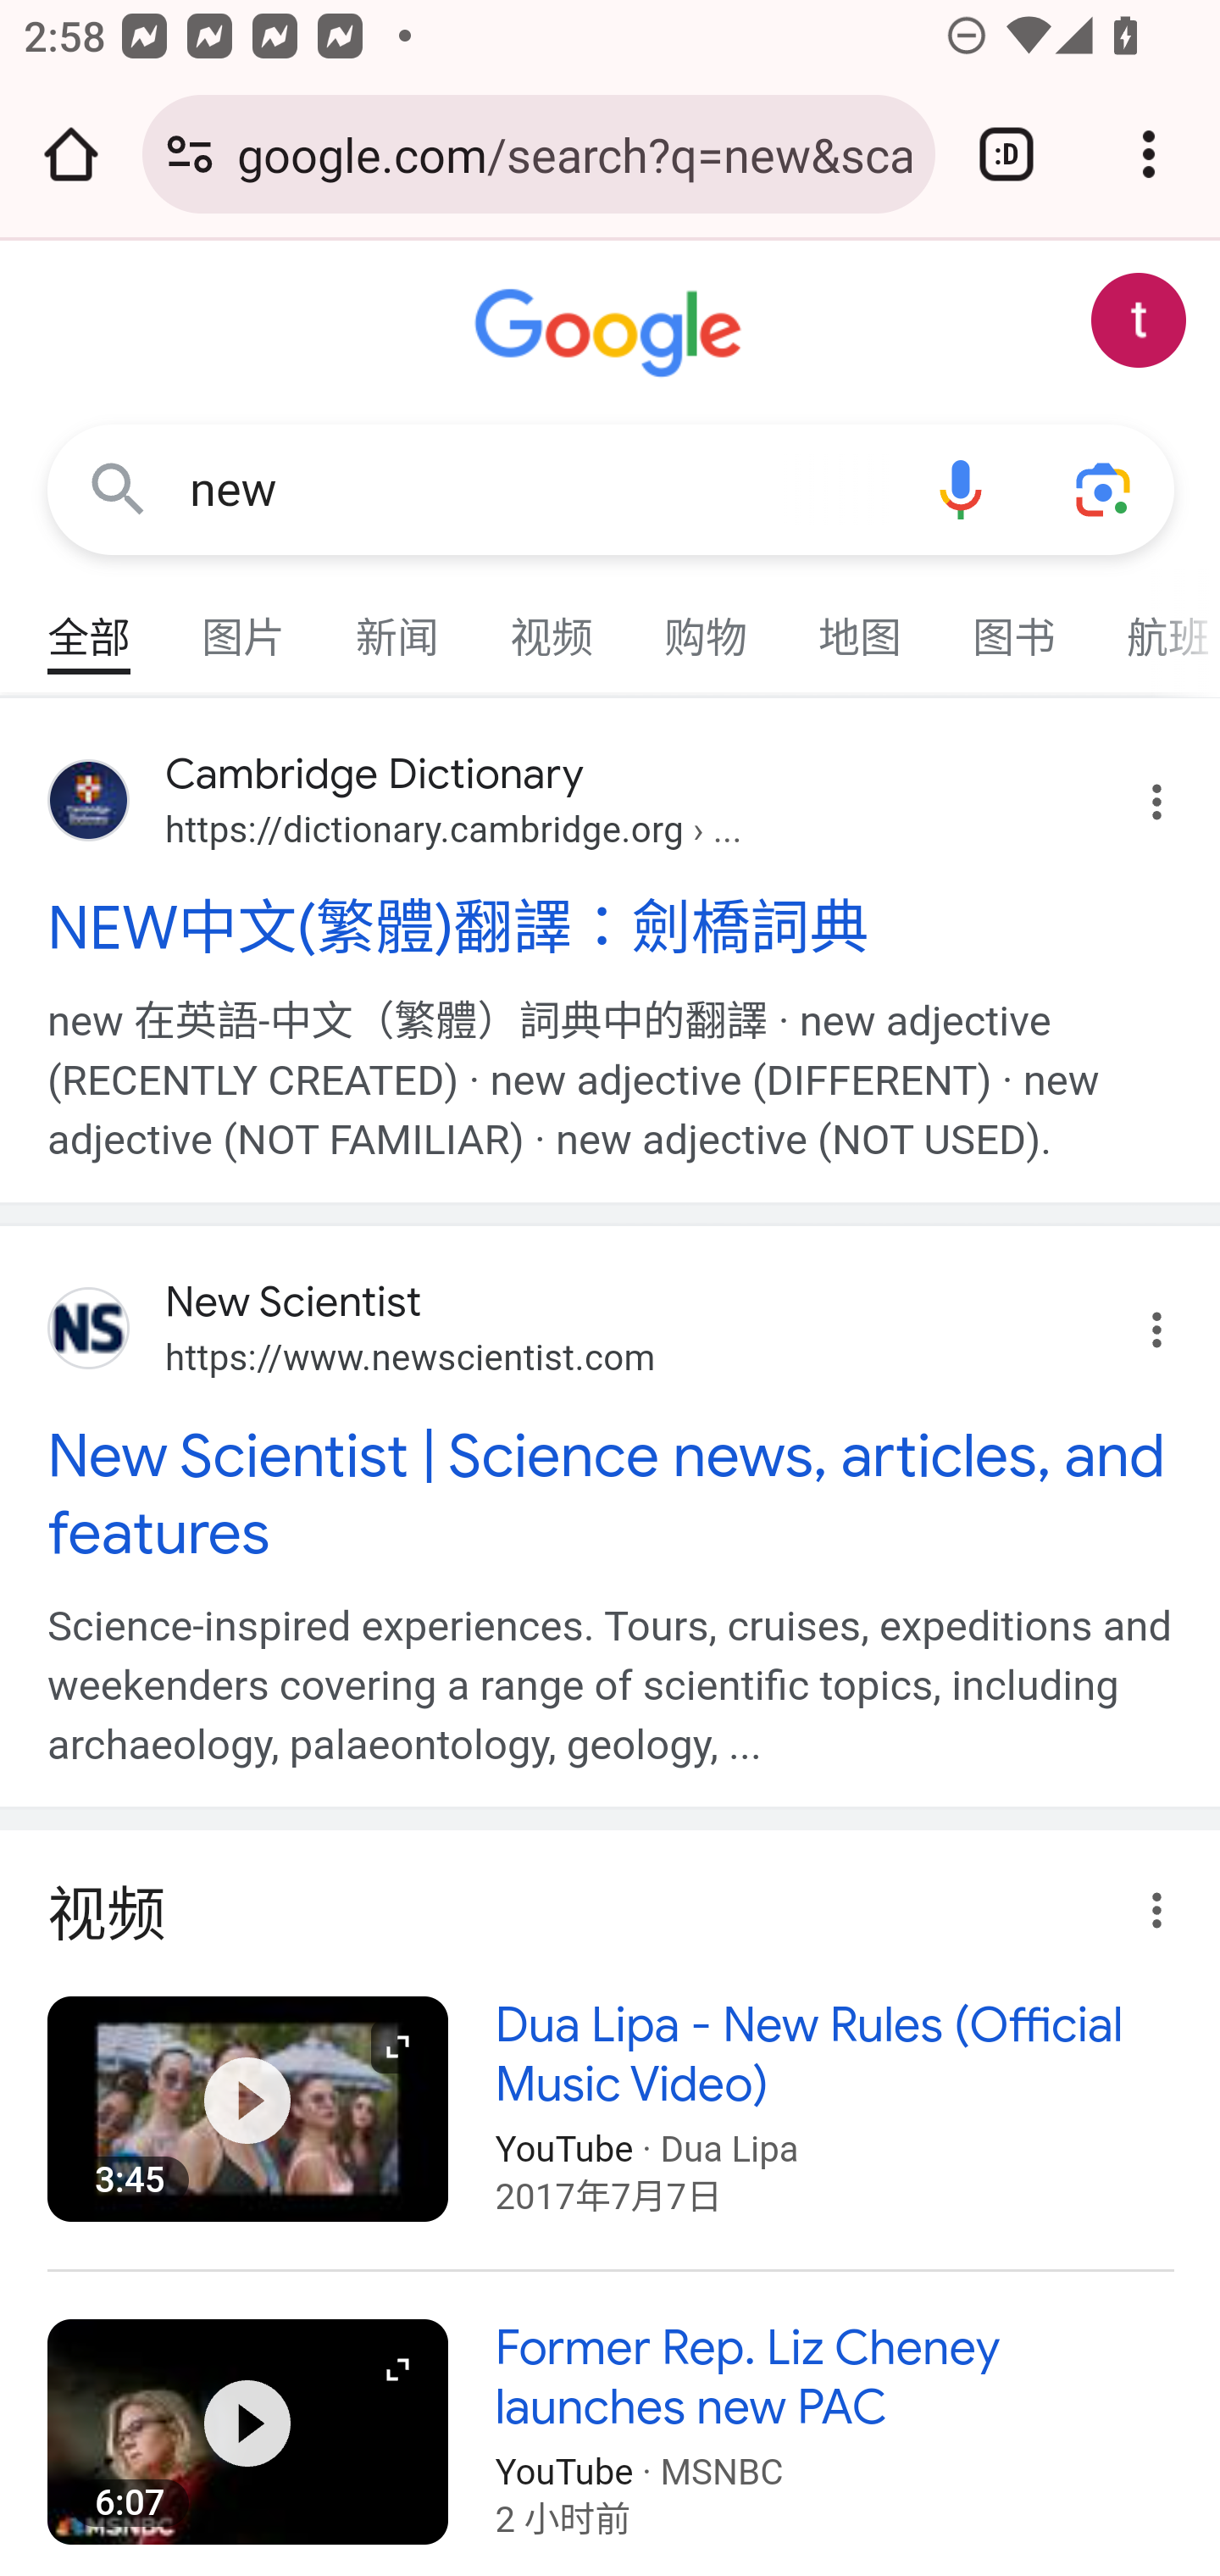 Image resolution: width=1220 pixels, height=2576 pixels. Describe the element at coordinates (552, 622) in the screenshot. I see `视频` at that location.